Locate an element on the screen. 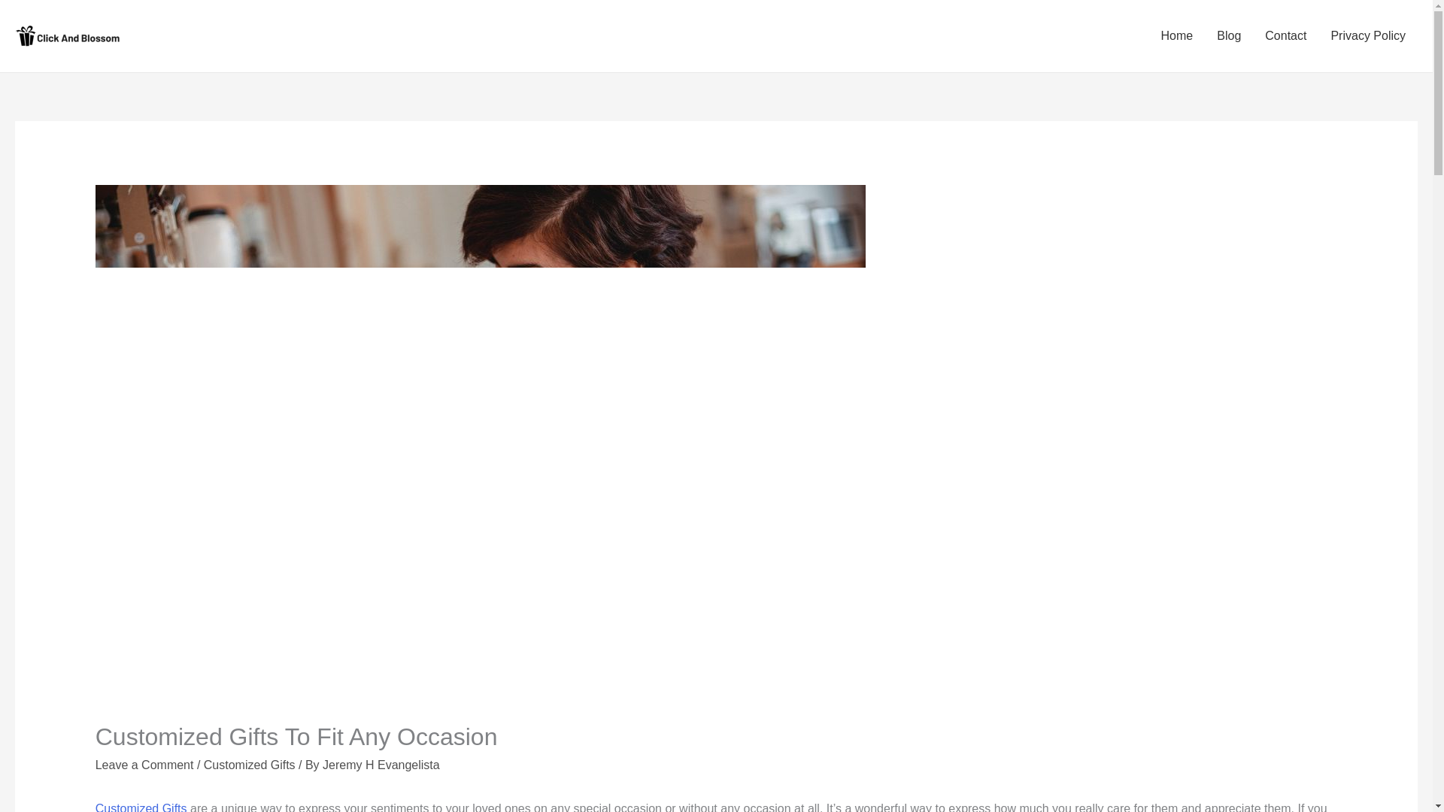 This screenshot has height=812, width=1444. Blog is located at coordinates (1229, 36).